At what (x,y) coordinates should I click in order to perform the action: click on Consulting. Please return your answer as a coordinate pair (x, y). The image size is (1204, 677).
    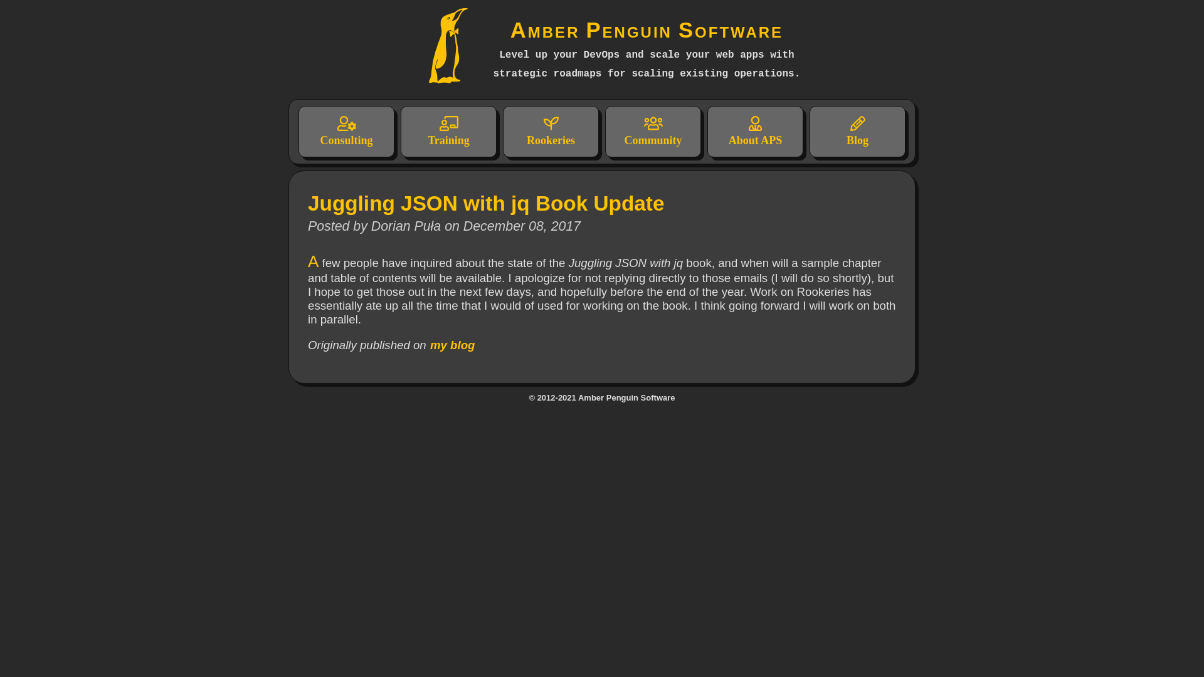
    Looking at the image, I should click on (346, 131).